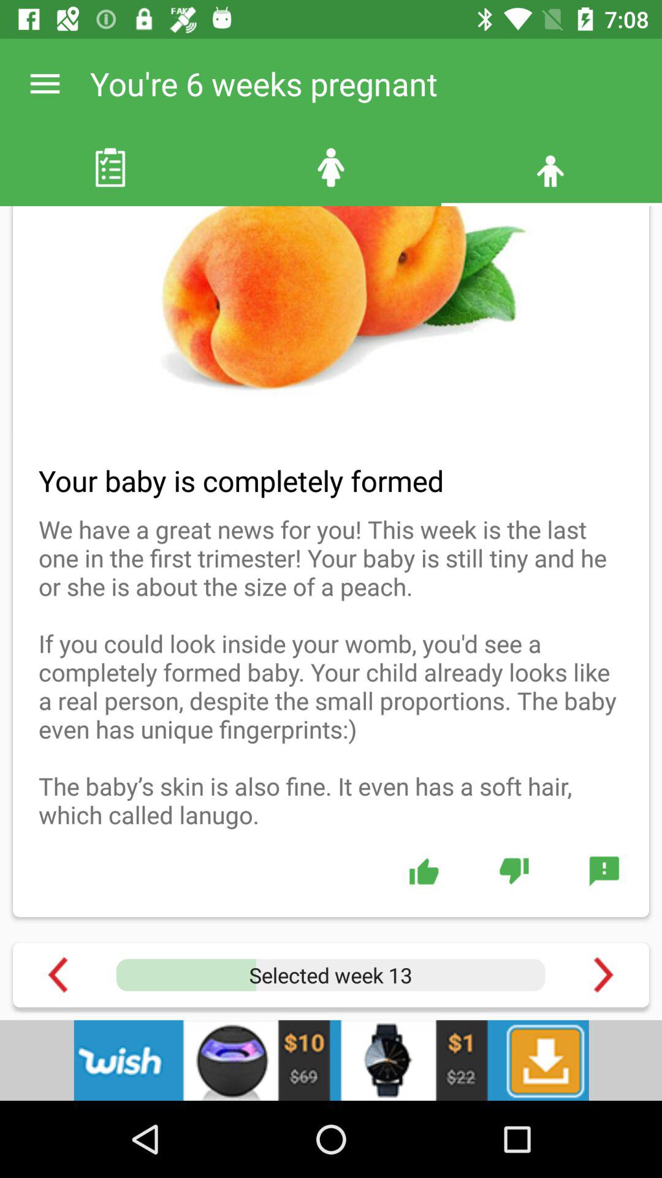 This screenshot has height=1178, width=662. What do you see at coordinates (514, 871) in the screenshot?
I see `un like` at bounding box center [514, 871].